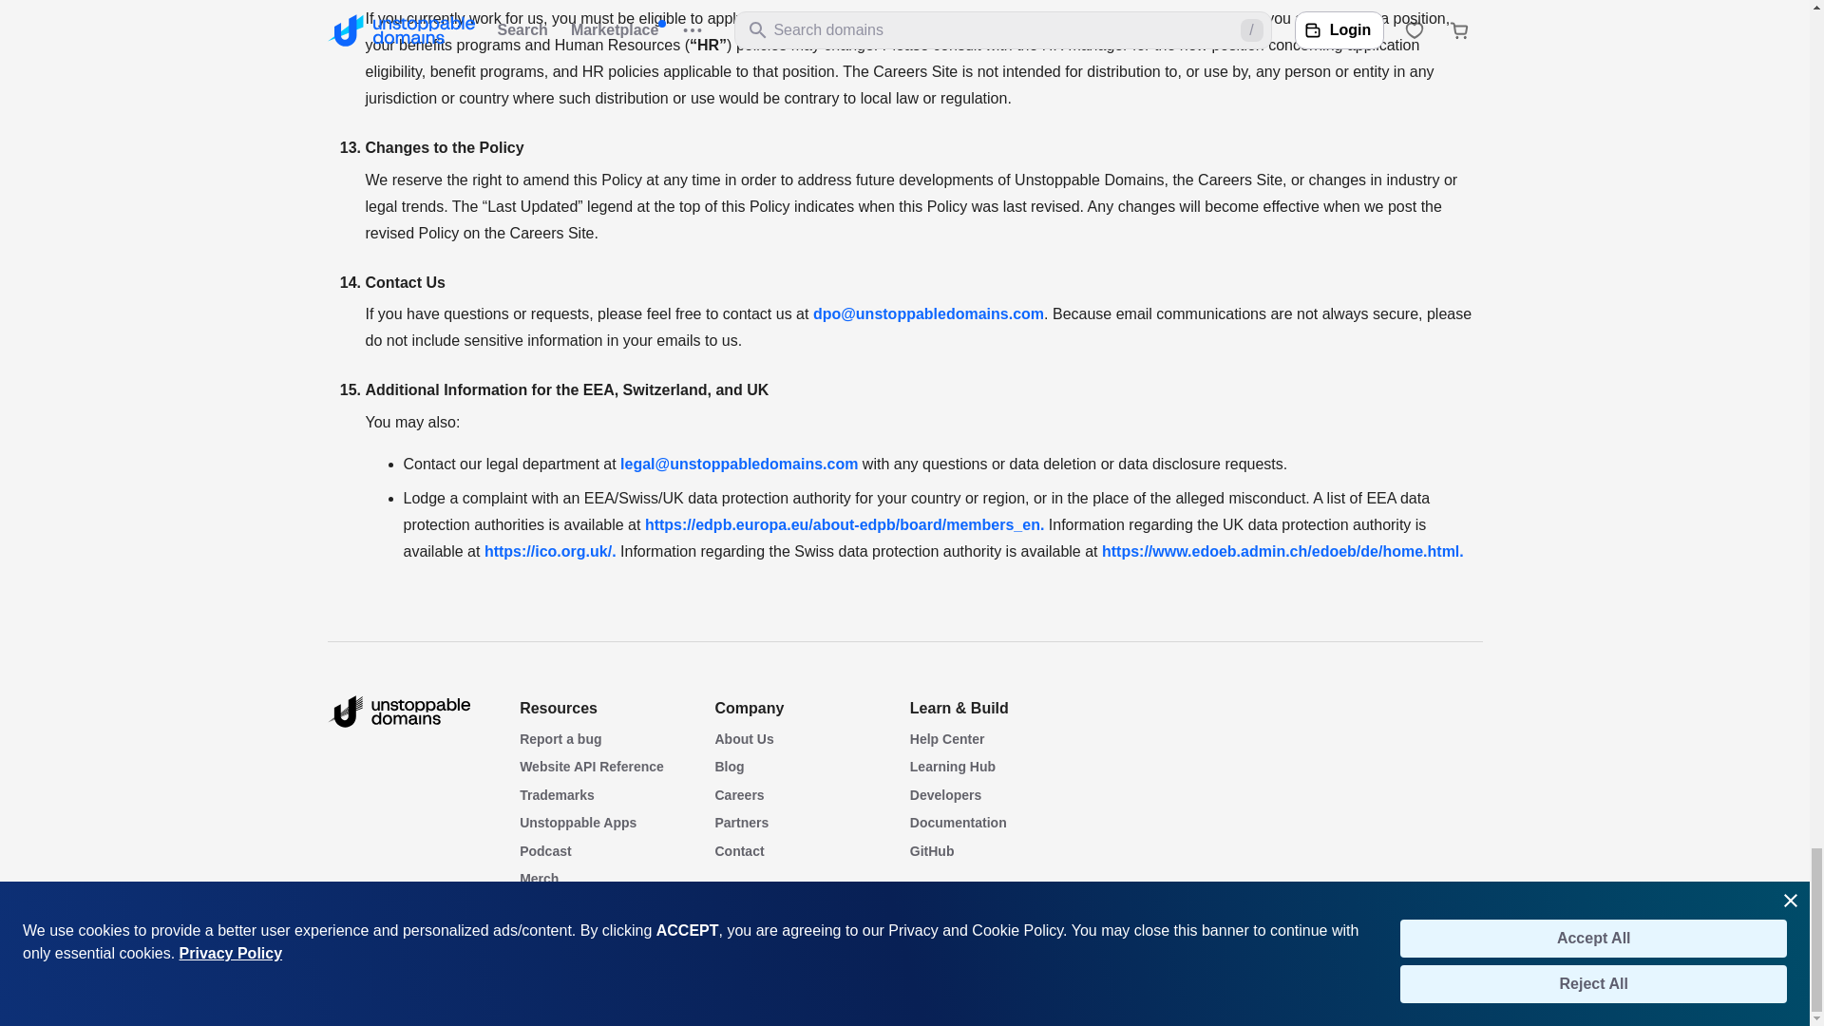 The height and width of the screenshot is (1026, 1824). I want to click on Blog, so click(730, 767).